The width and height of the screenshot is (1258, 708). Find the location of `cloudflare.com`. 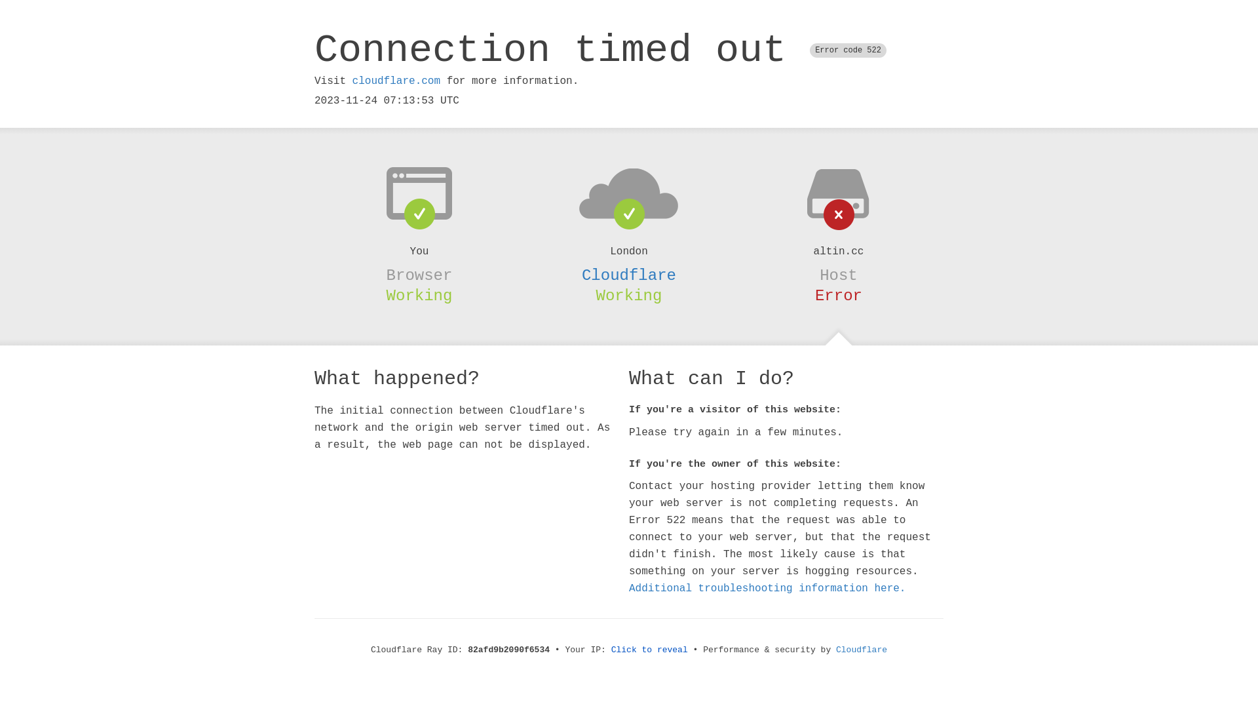

cloudflare.com is located at coordinates (396, 81).